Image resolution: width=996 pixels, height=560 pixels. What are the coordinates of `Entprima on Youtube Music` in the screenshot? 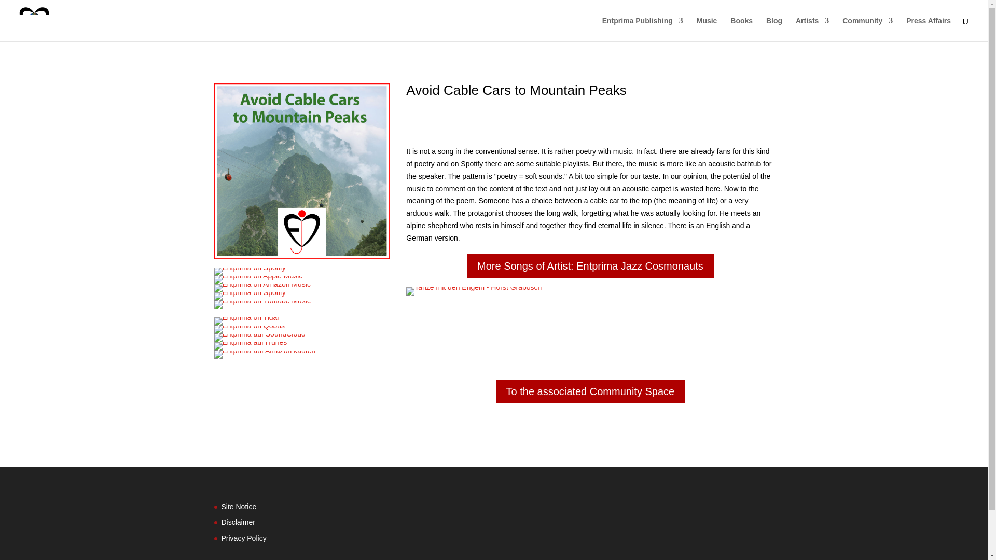 It's located at (261, 305).